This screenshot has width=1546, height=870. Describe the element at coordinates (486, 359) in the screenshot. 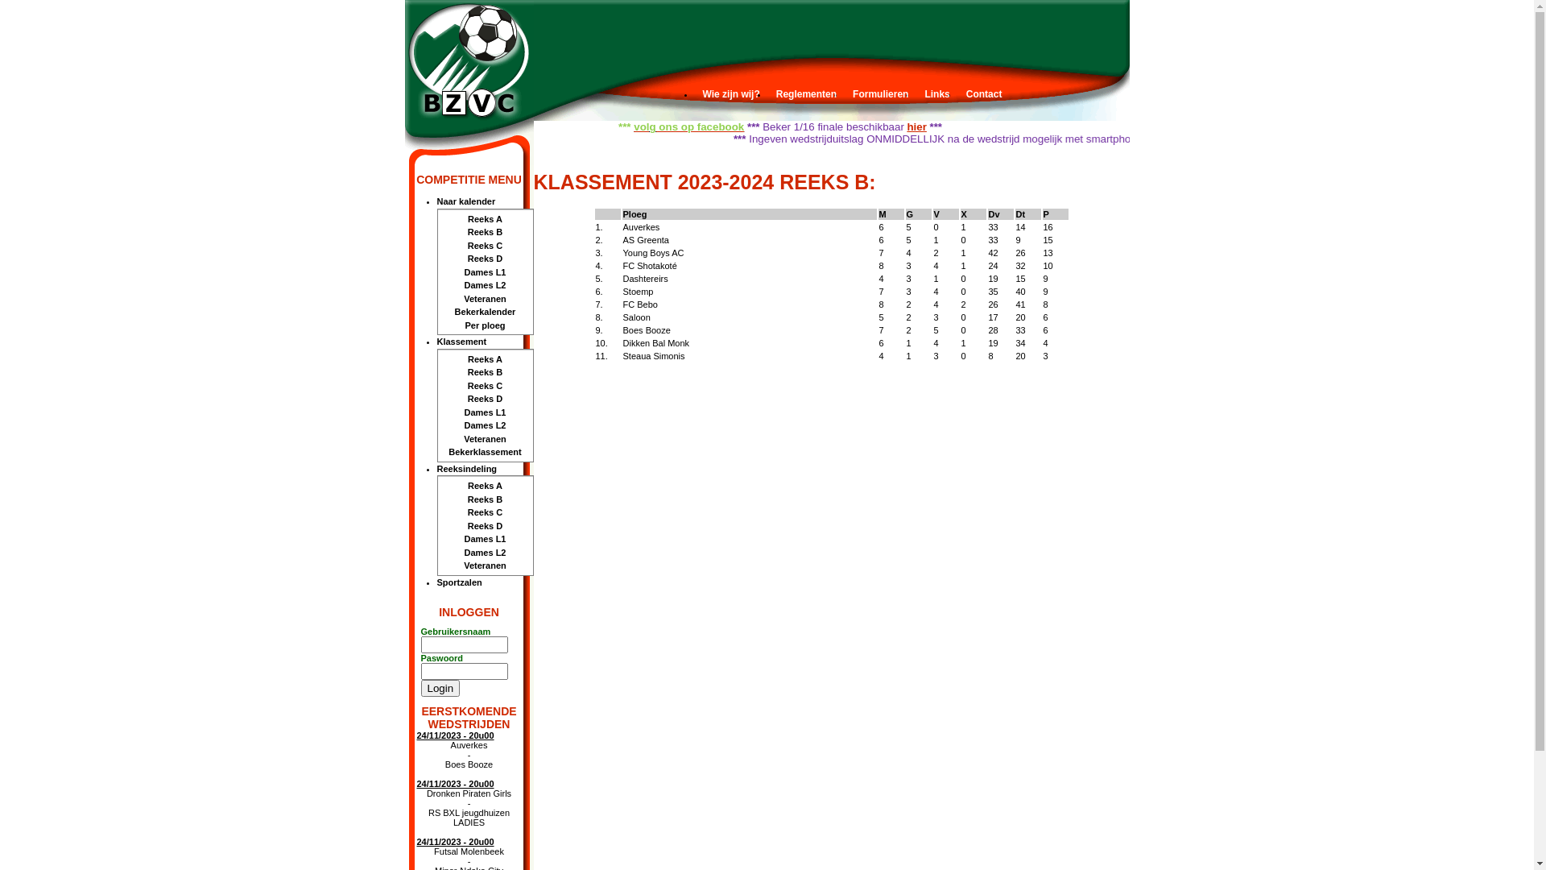

I see `Reeks A` at that location.